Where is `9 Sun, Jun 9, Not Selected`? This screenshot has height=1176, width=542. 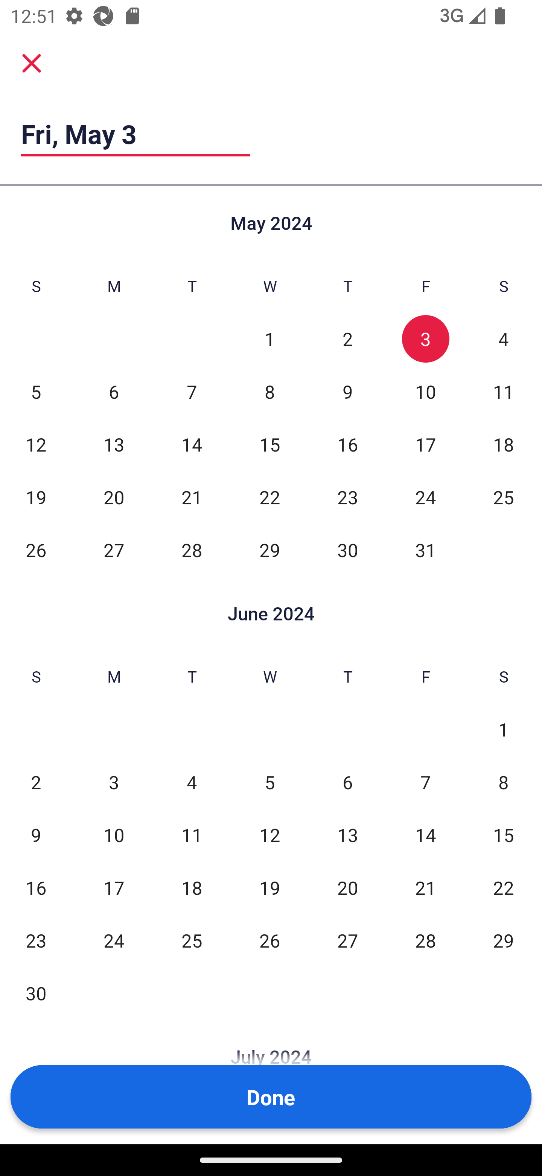 9 Sun, Jun 9, Not Selected is located at coordinates (36, 835).